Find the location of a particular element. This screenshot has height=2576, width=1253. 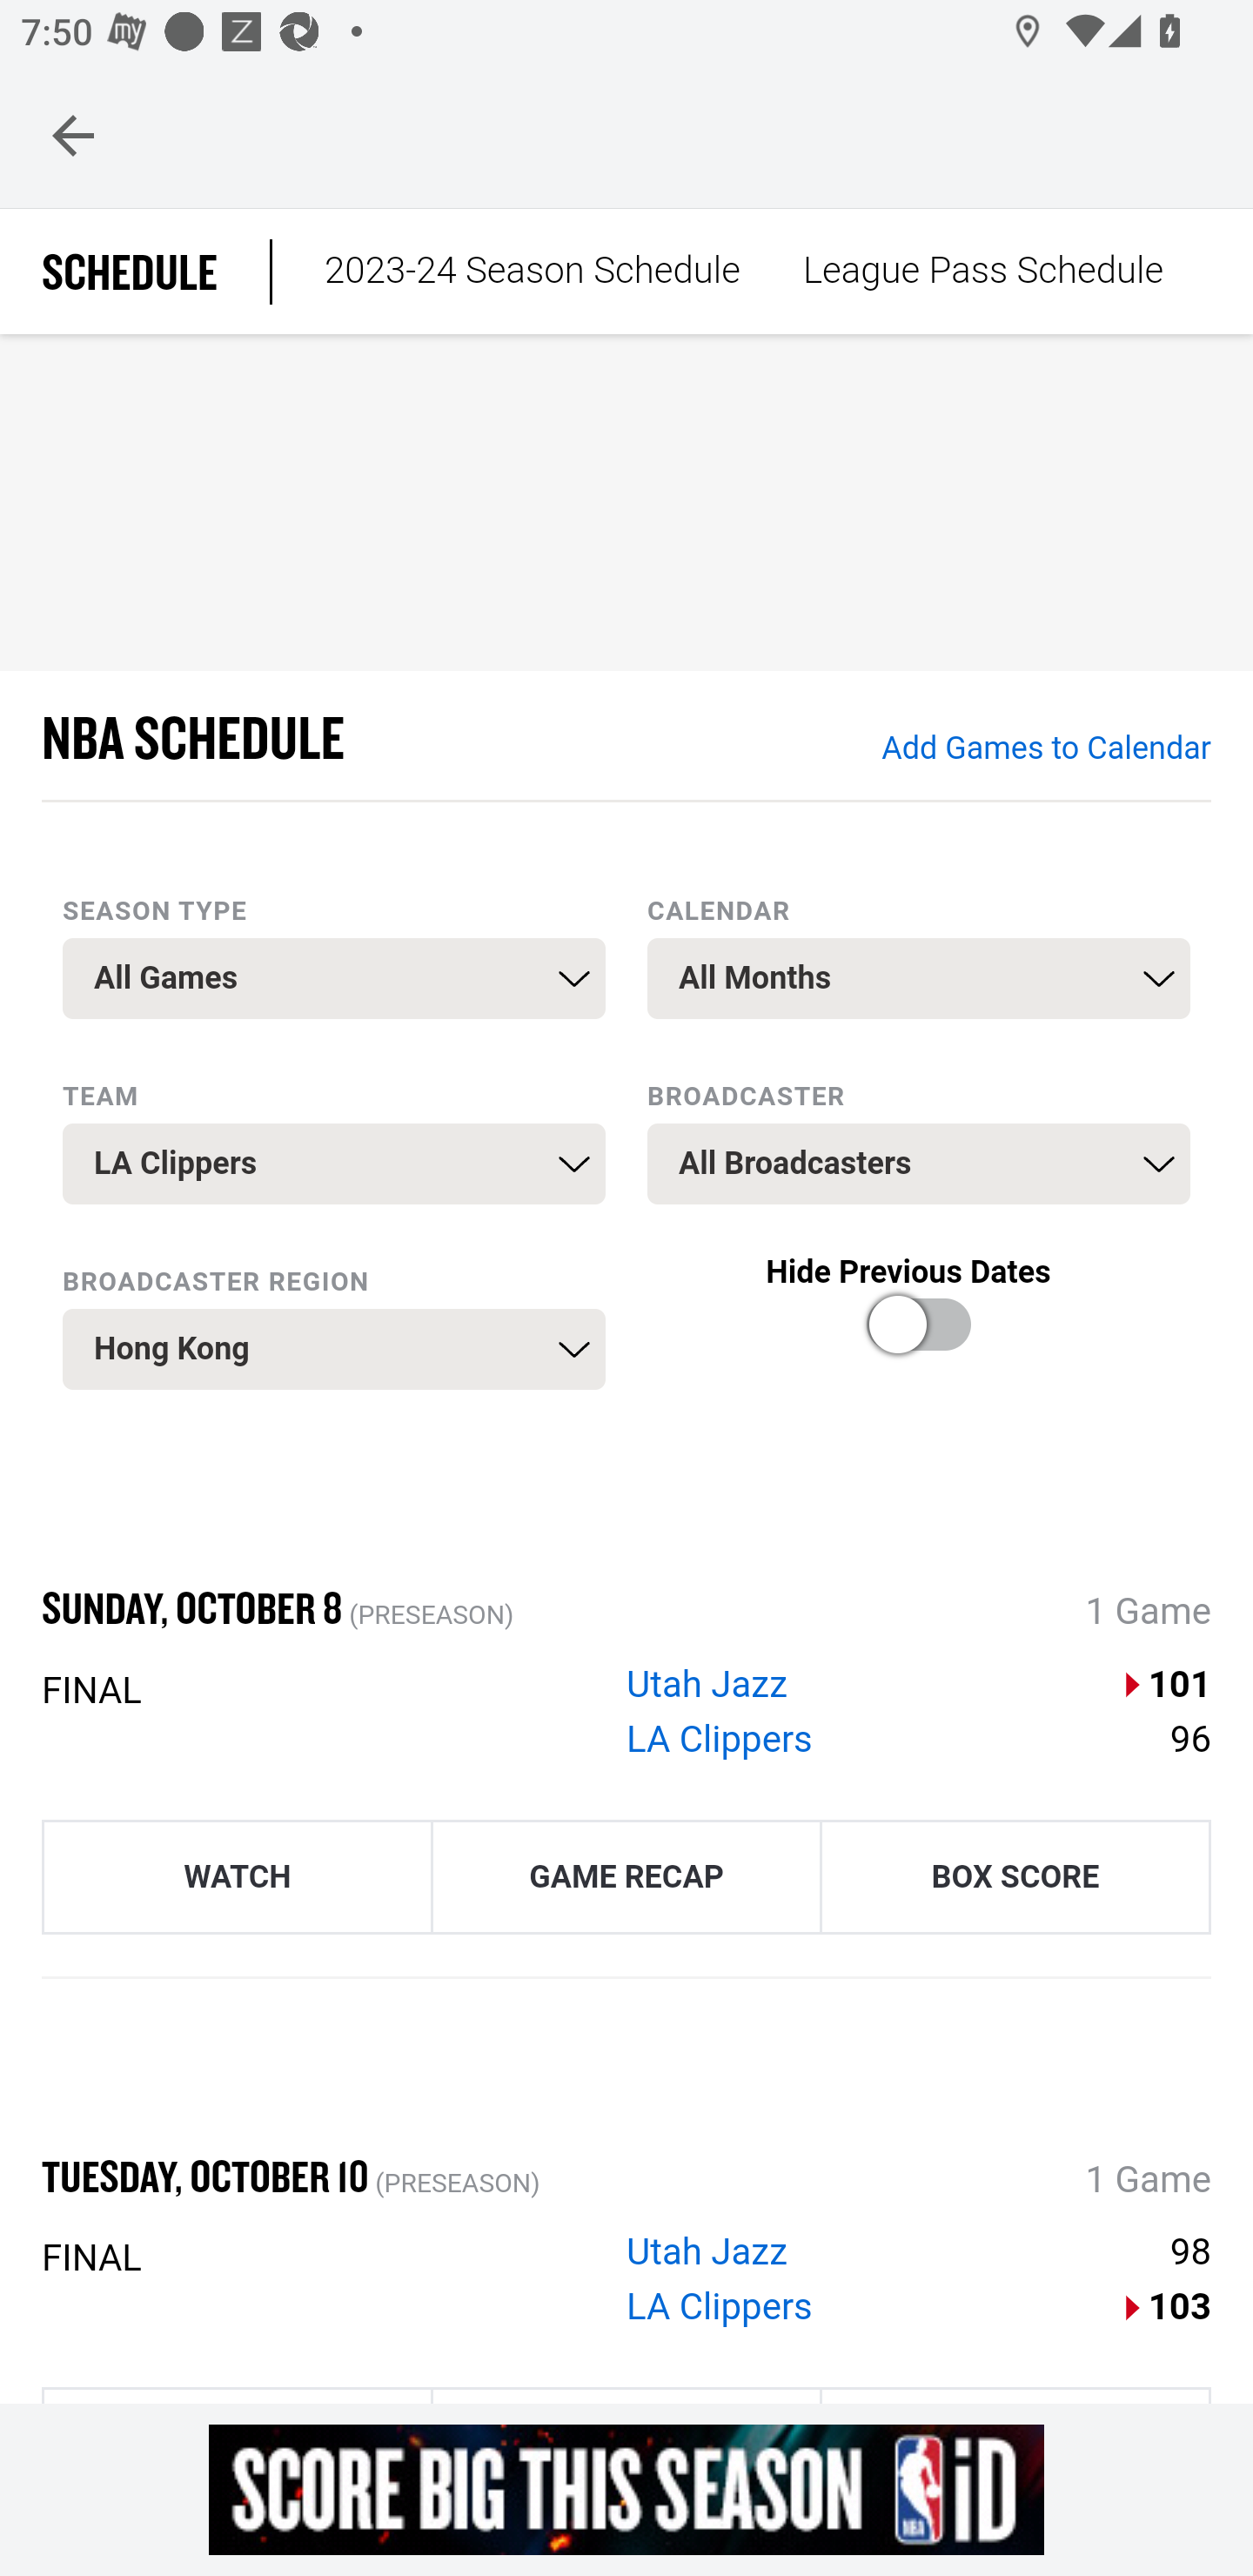

Navigate up is located at coordinates (73, 135).